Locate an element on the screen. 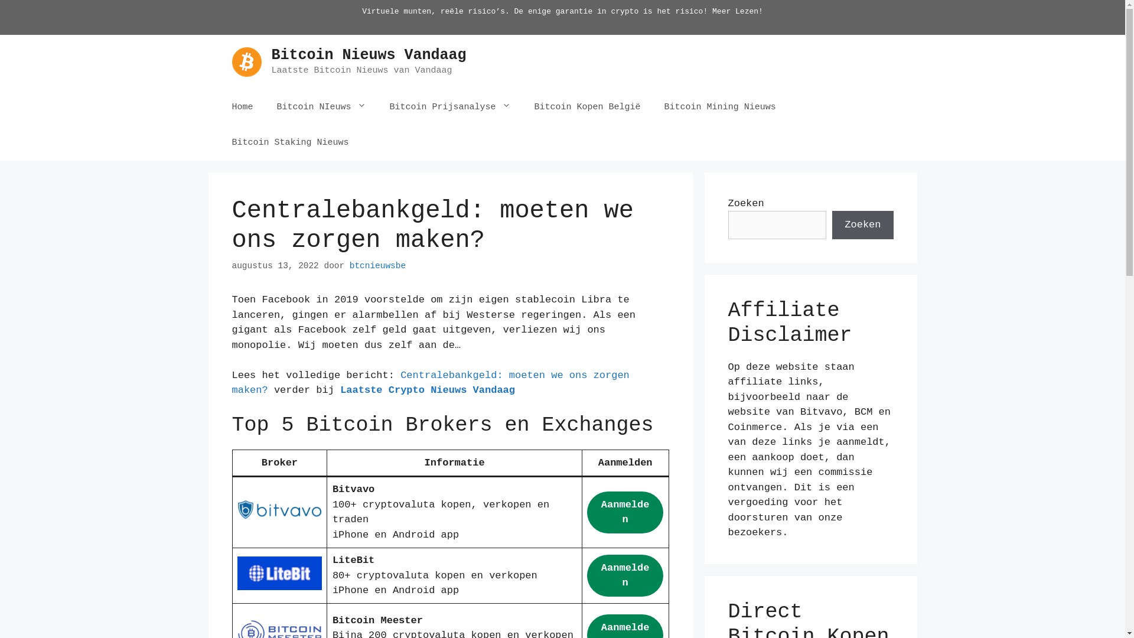 The height and width of the screenshot is (638, 1134). btcnieuwsbe is located at coordinates (378, 266).